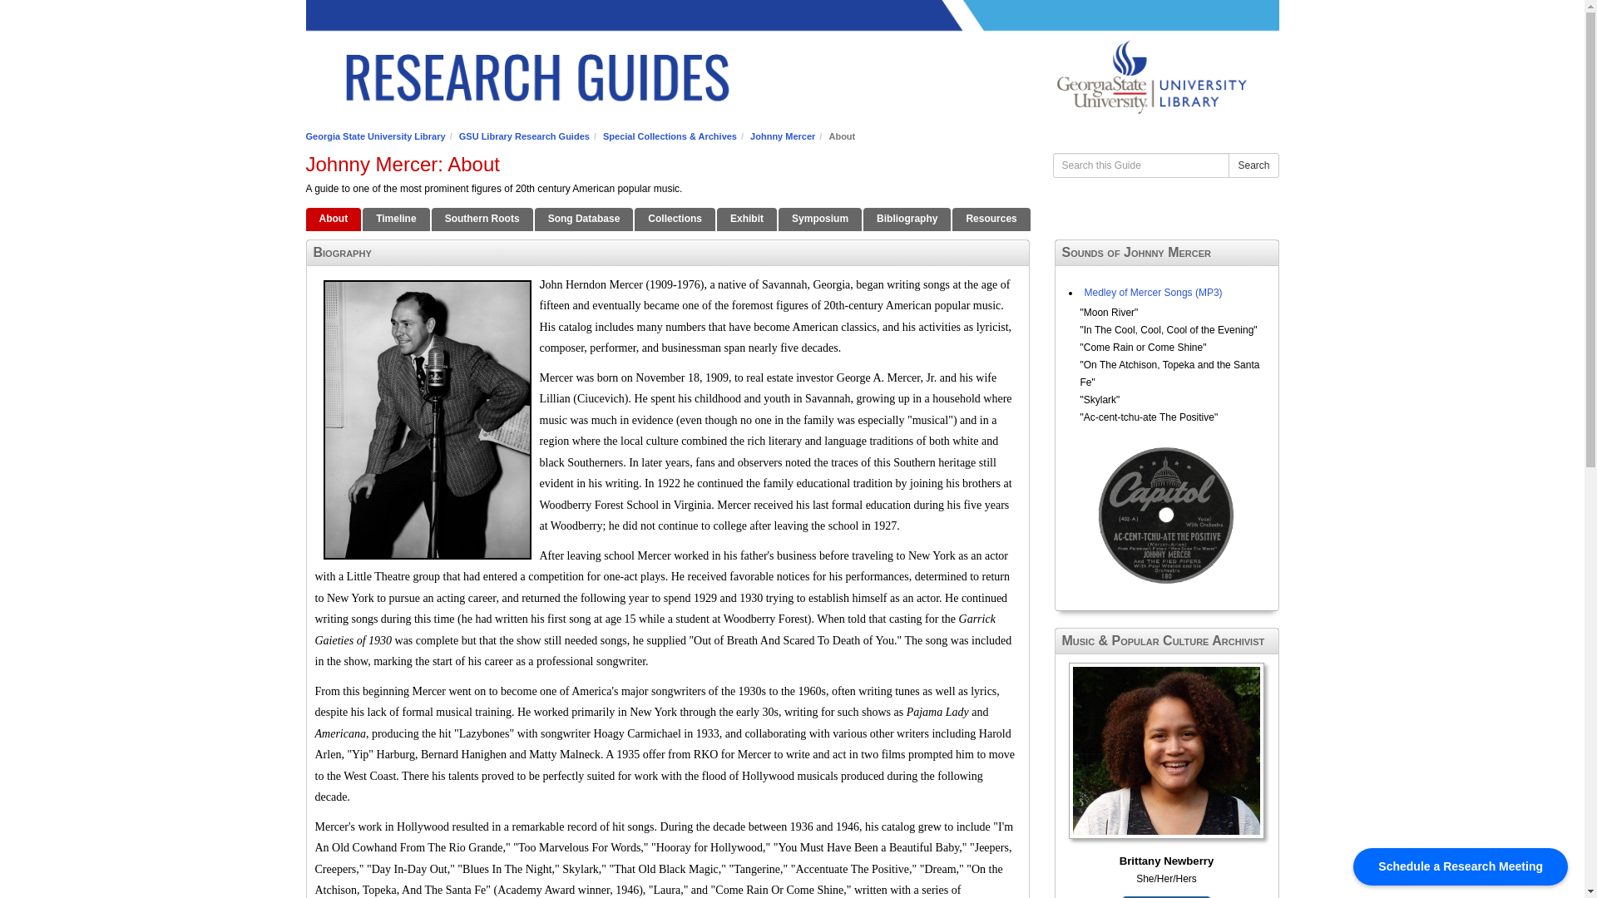 The width and height of the screenshot is (1597, 898). I want to click on Johnny Mercer, so click(782, 136).